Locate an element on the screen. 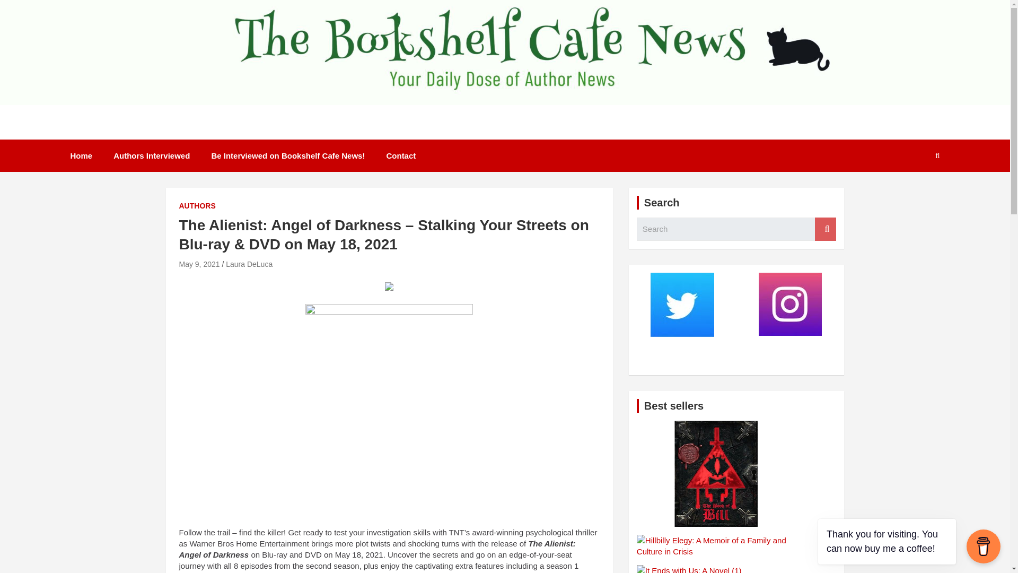 This screenshot has height=573, width=1018. Contact is located at coordinates (401, 156).